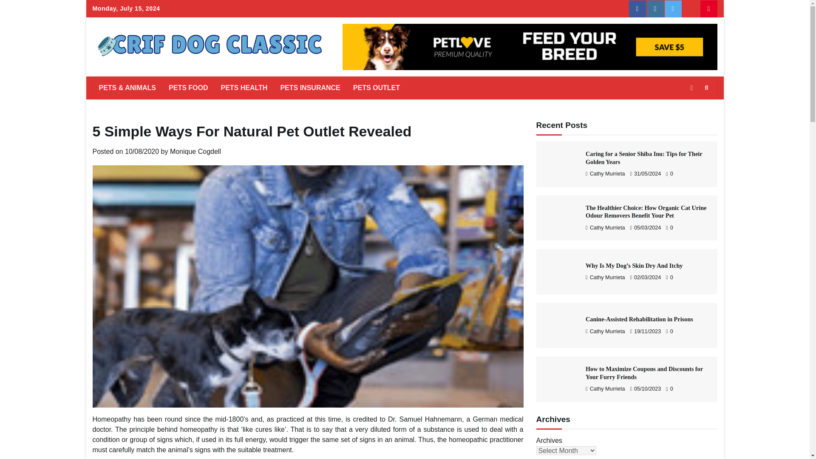 This screenshot has height=459, width=816. I want to click on TikTok, so click(691, 9).